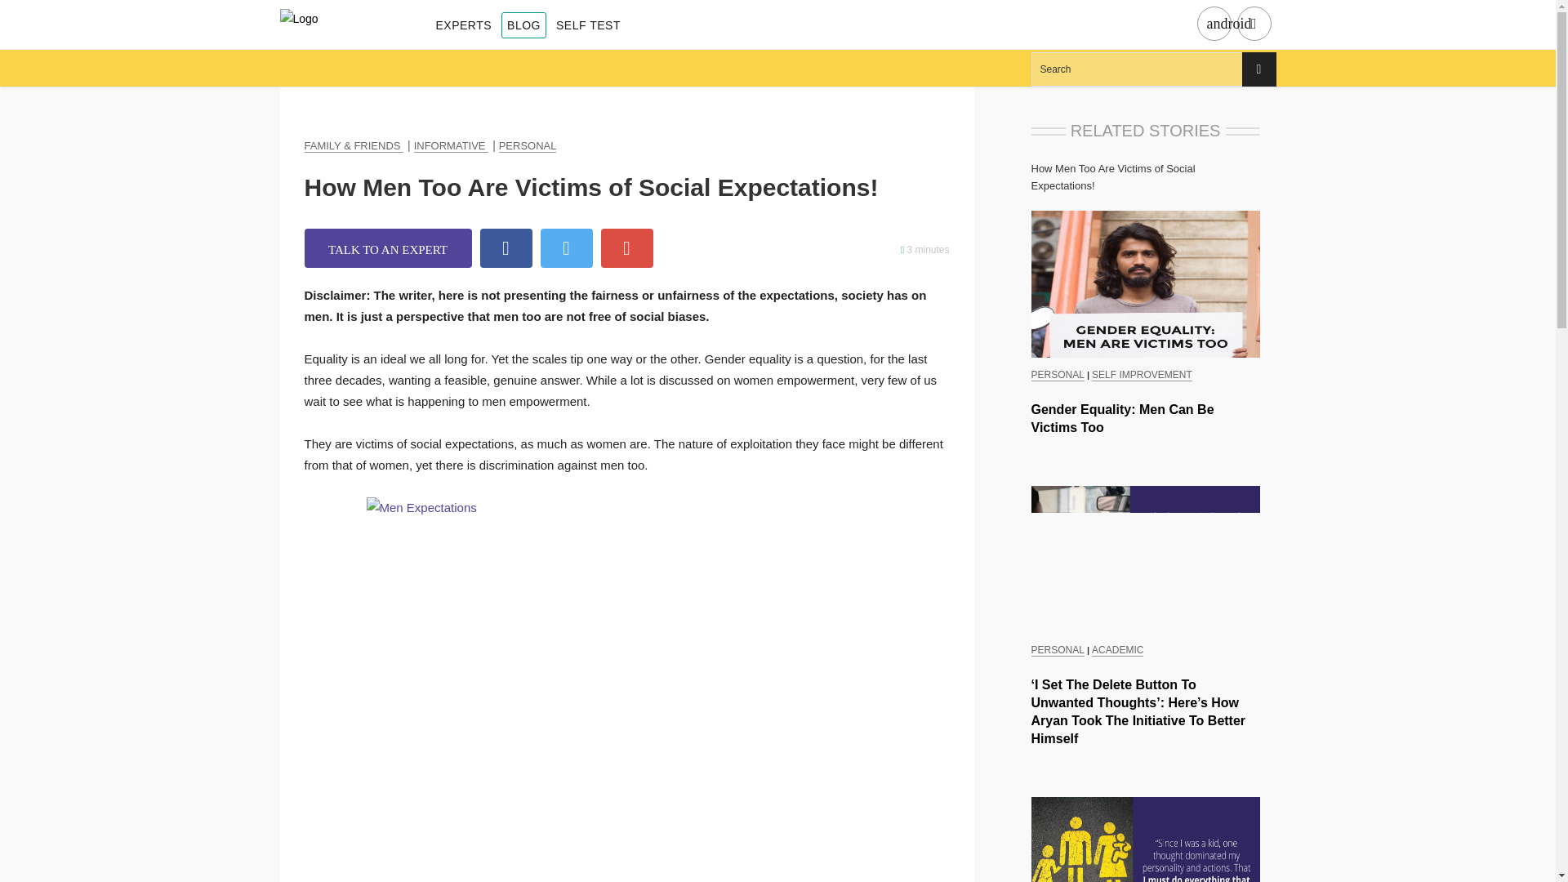 This screenshot has width=1568, height=882. I want to click on Get it on App Store, so click(1253, 24).